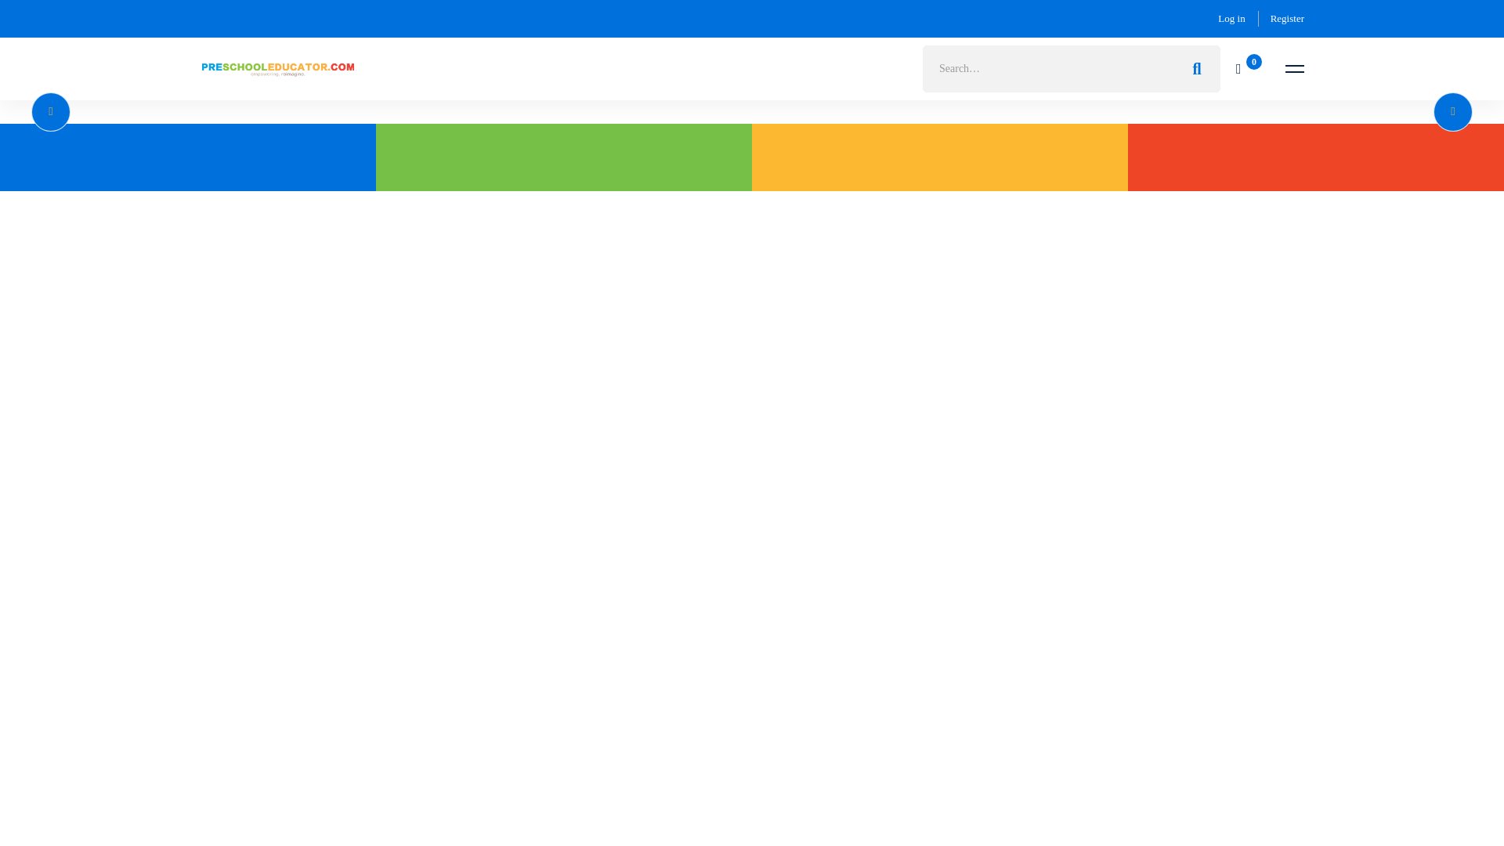  What do you see at coordinates (1287, 18) in the screenshot?
I see `Register` at bounding box center [1287, 18].